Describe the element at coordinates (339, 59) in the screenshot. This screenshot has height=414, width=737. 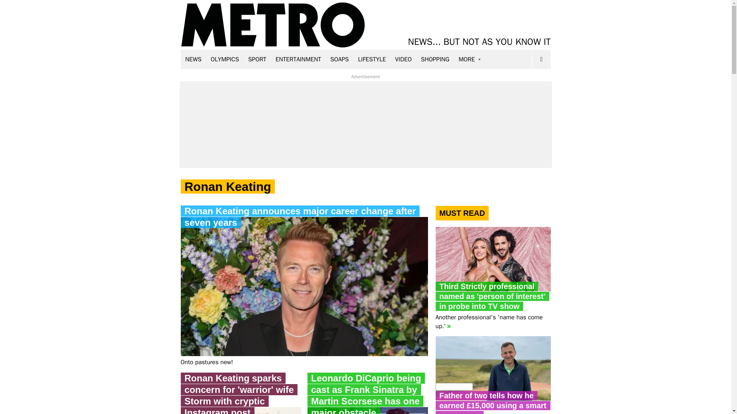
I see `SOAPS` at that location.